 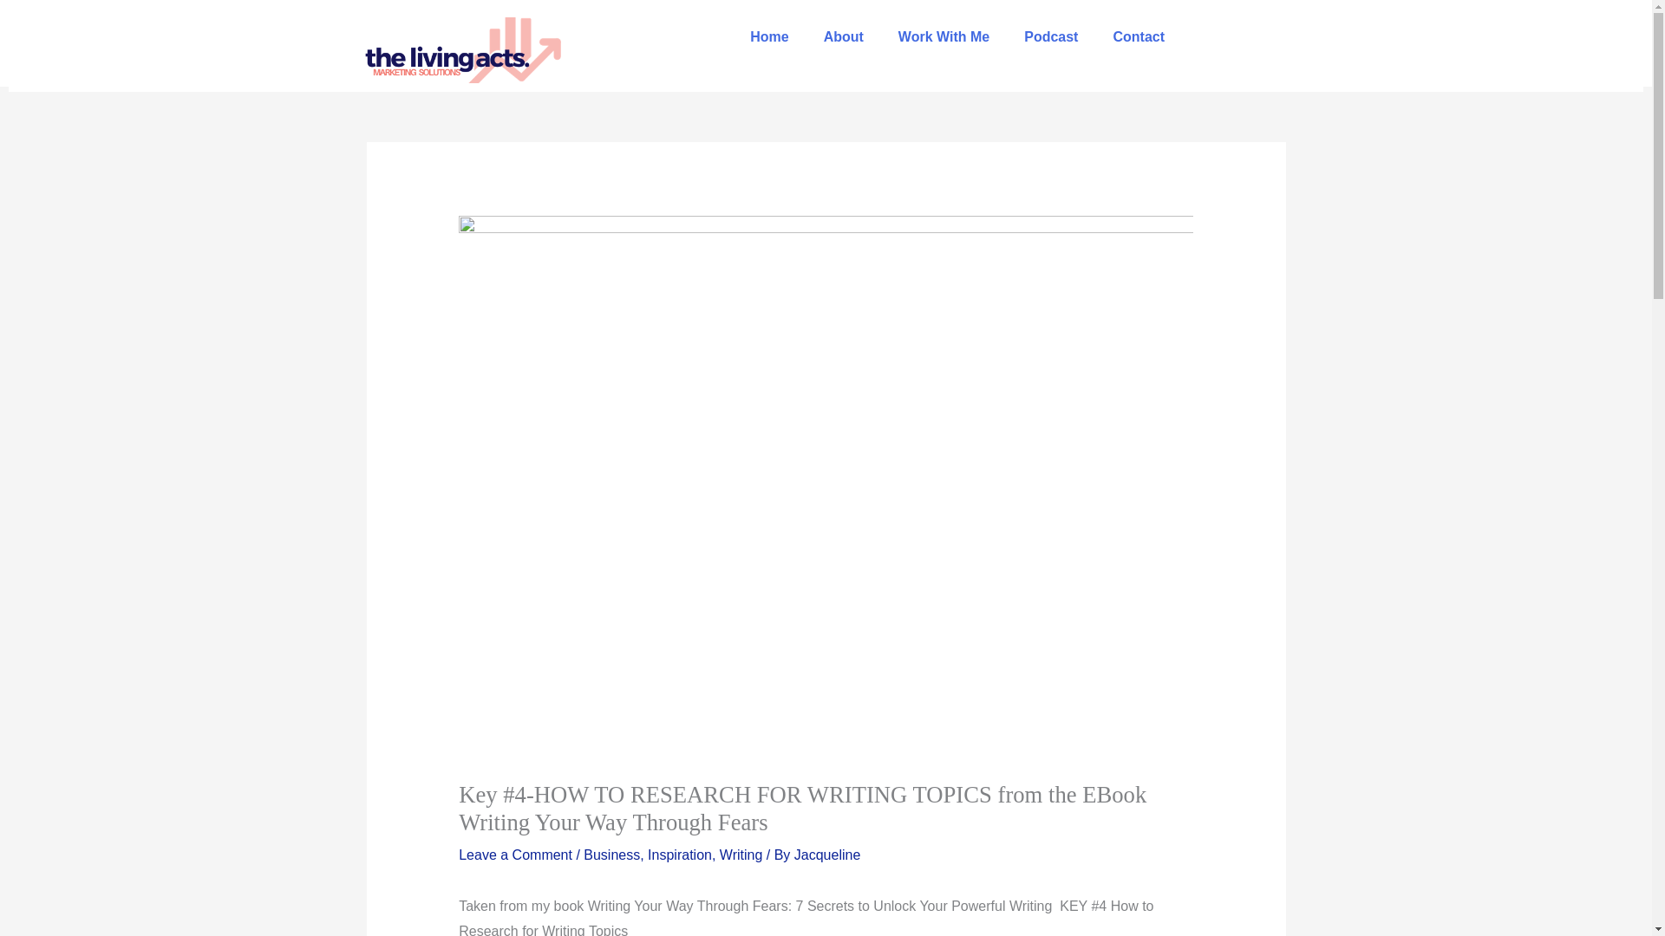 What do you see at coordinates (827, 855) in the screenshot?
I see `Jacqueline` at bounding box center [827, 855].